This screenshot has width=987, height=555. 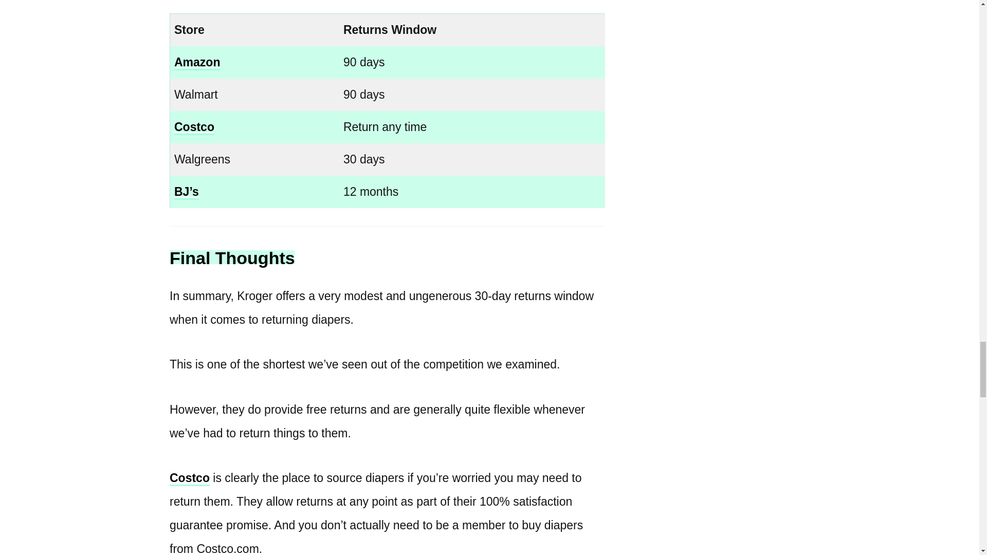 I want to click on Costco, so click(x=189, y=478).